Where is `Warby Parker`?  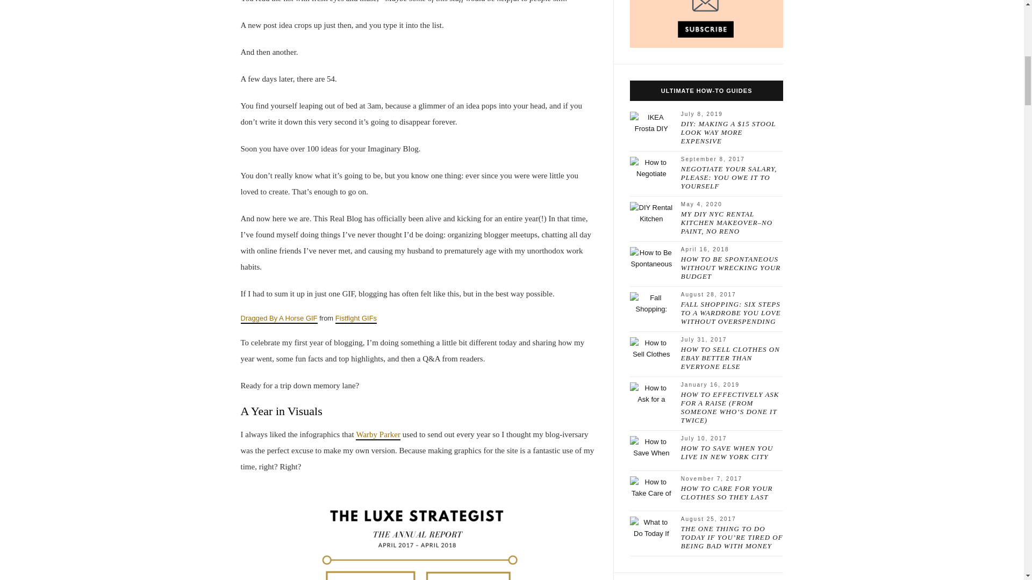
Warby Parker is located at coordinates (378, 435).